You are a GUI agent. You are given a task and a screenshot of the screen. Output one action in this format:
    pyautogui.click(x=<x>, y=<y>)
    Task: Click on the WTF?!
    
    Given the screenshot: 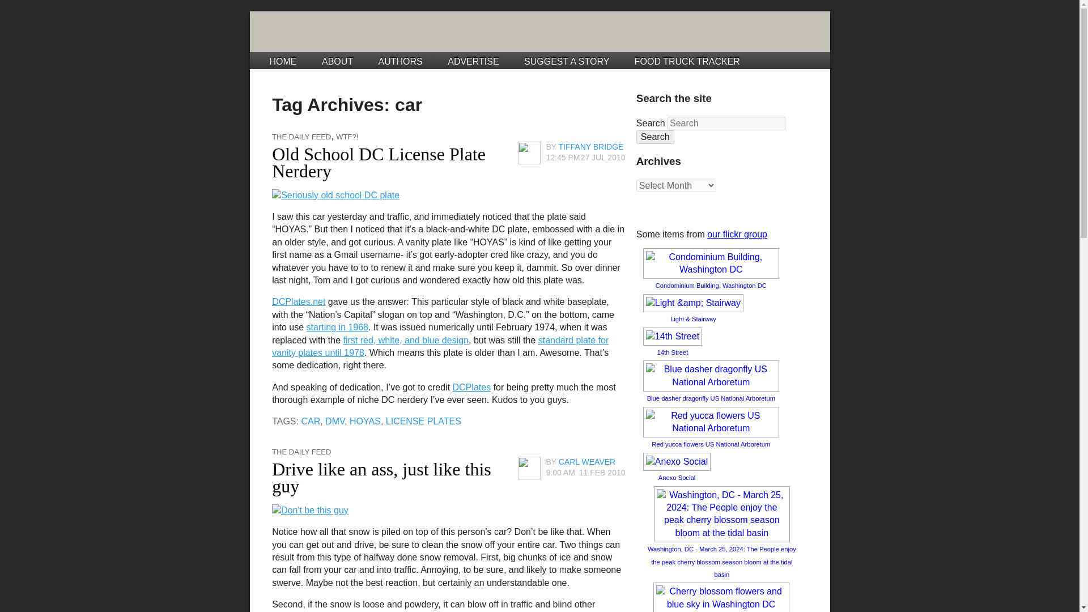 What is the action you would take?
    pyautogui.click(x=347, y=137)
    